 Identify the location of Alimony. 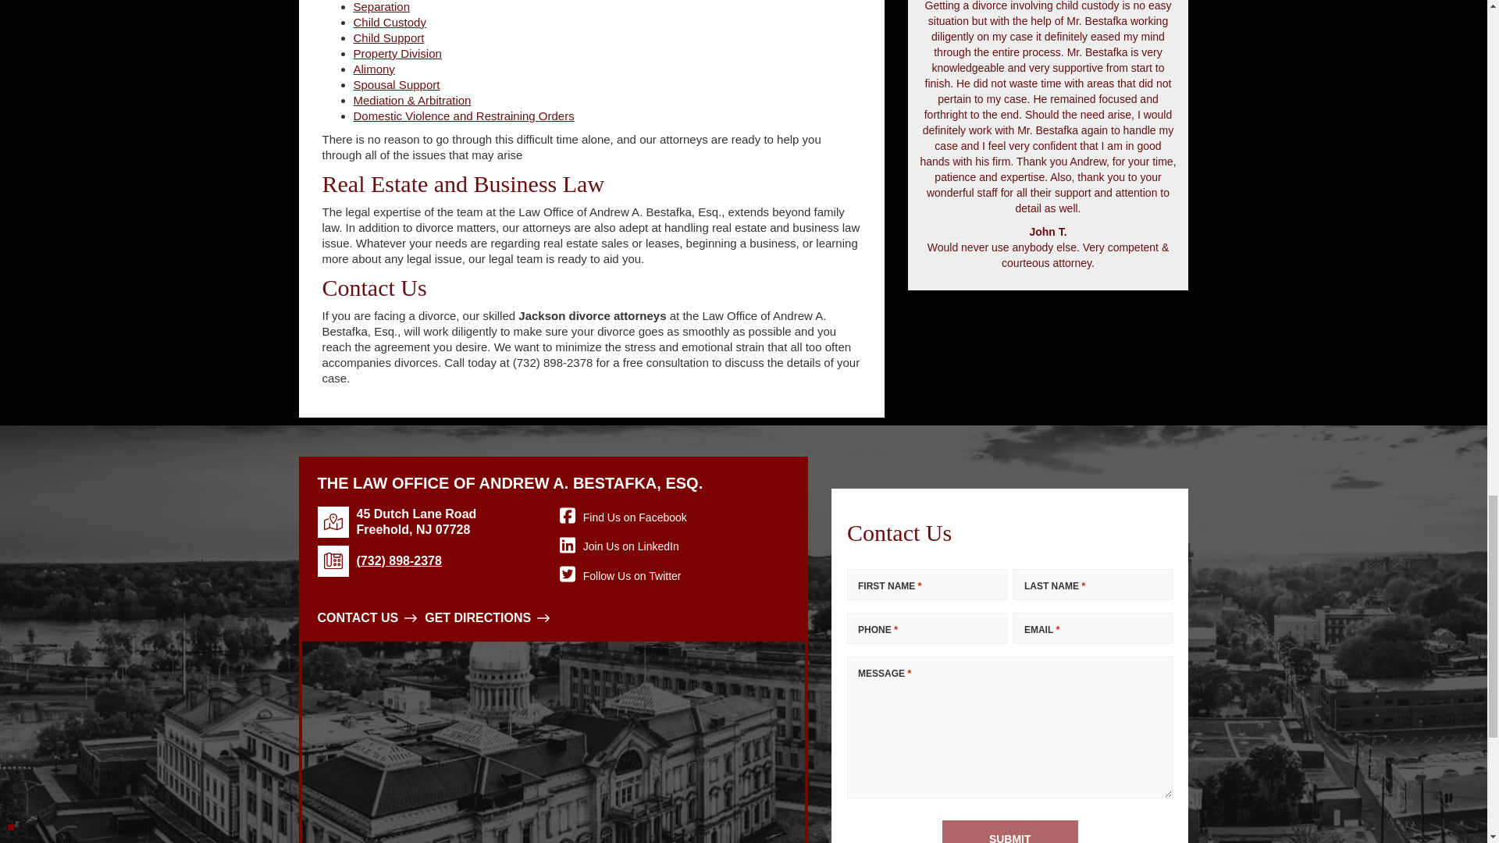
(373, 69).